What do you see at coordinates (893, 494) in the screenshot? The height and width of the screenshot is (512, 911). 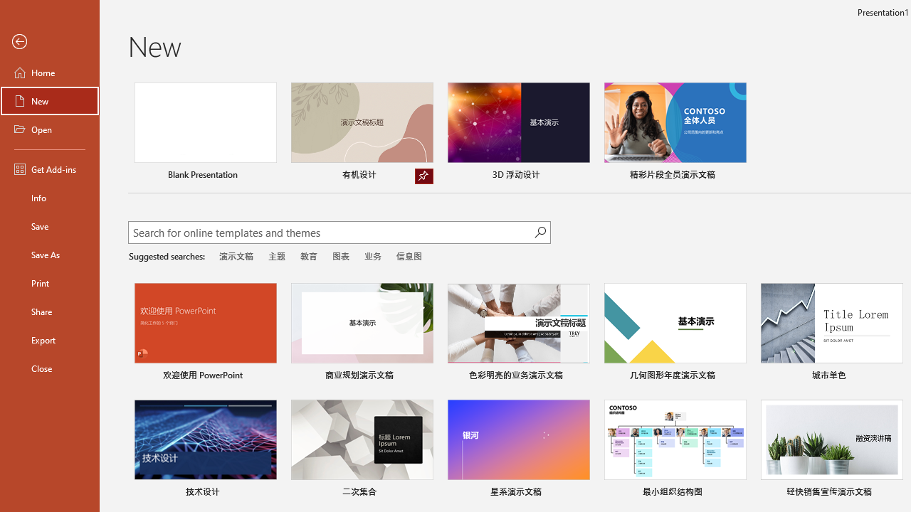 I see `Pin to list` at bounding box center [893, 494].